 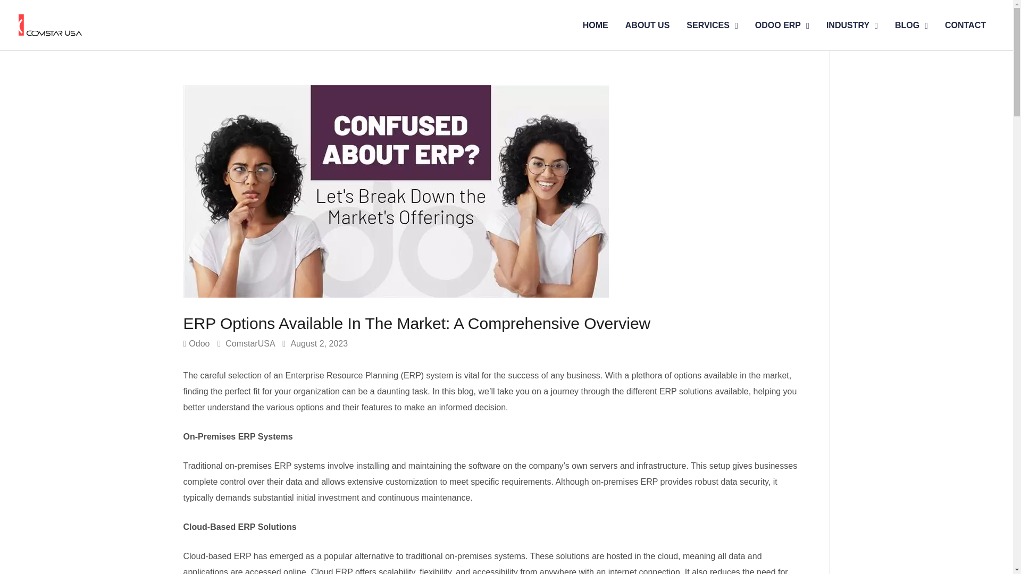 I want to click on HOME, so click(x=595, y=25).